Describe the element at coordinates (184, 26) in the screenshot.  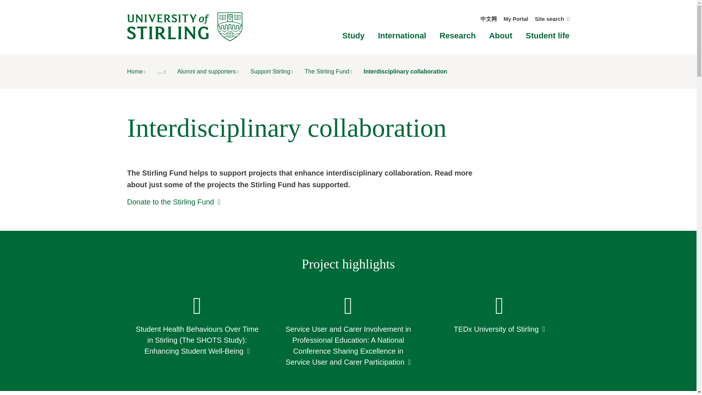
I see `University of Stirling` at that location.